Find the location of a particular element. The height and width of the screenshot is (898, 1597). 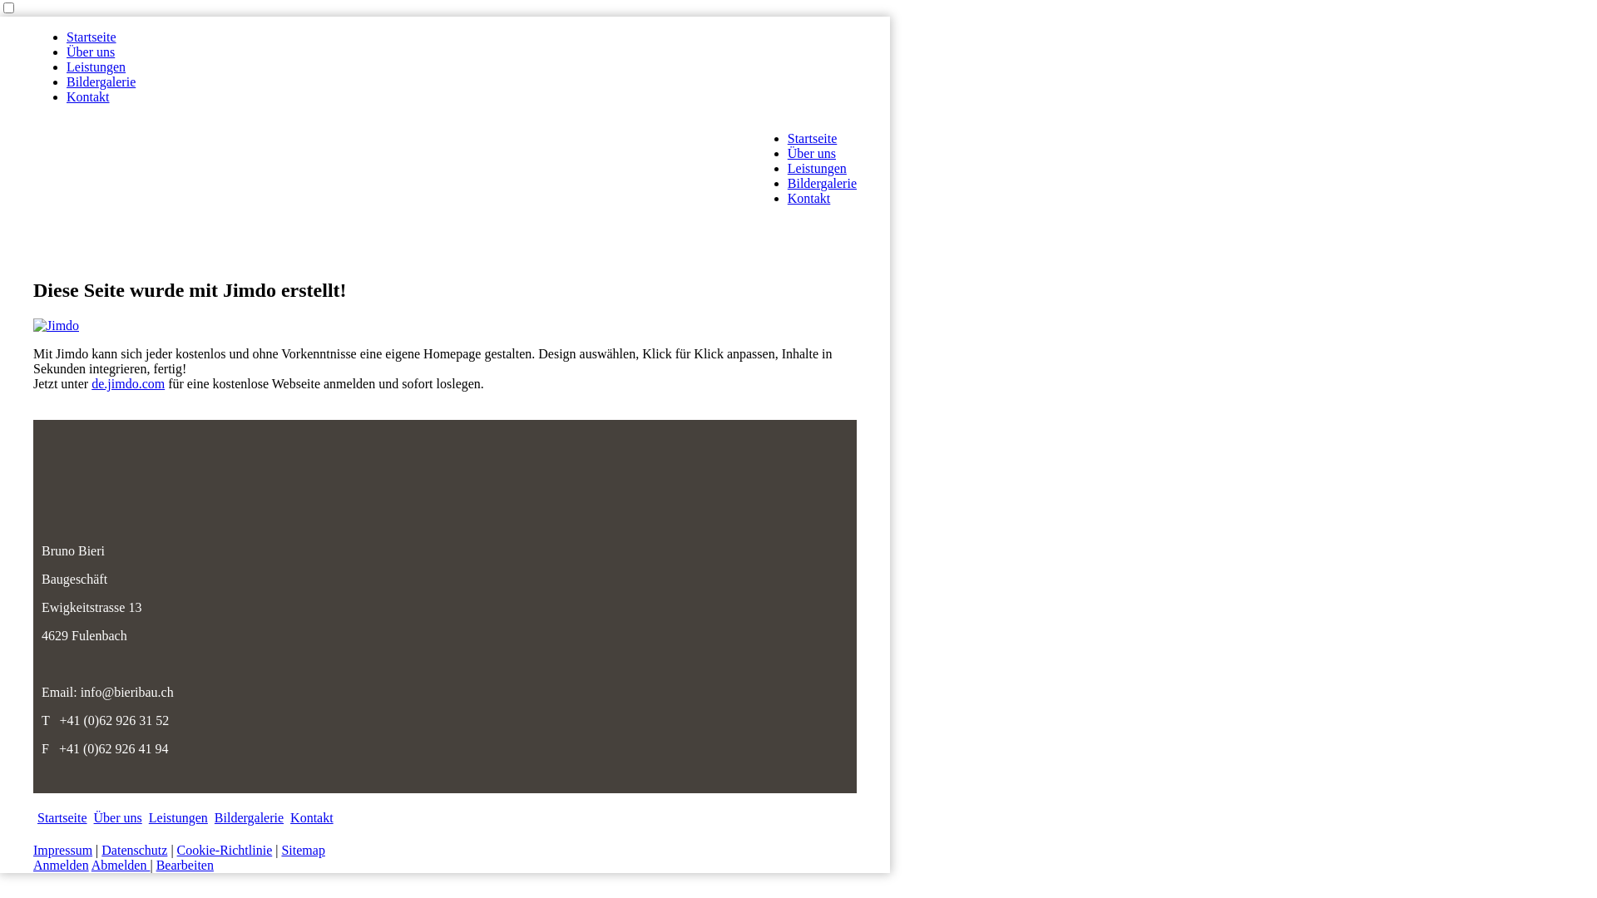

Cookie-Richtlinie is located at coordinates (225, 850).